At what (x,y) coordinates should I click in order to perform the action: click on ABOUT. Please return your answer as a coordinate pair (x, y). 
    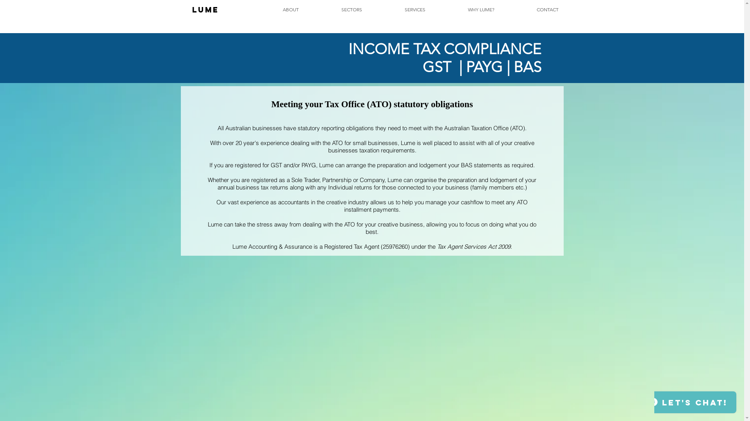
    Looking at the image, I should click on (275, 10).